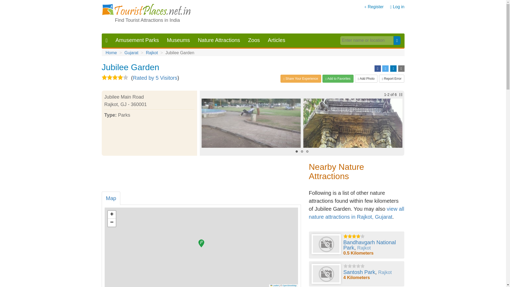  What do you see at coordinates (155, 78) in the screenshot?
I see `Rated by 5 Visitors` at bounding box center [155, 78].